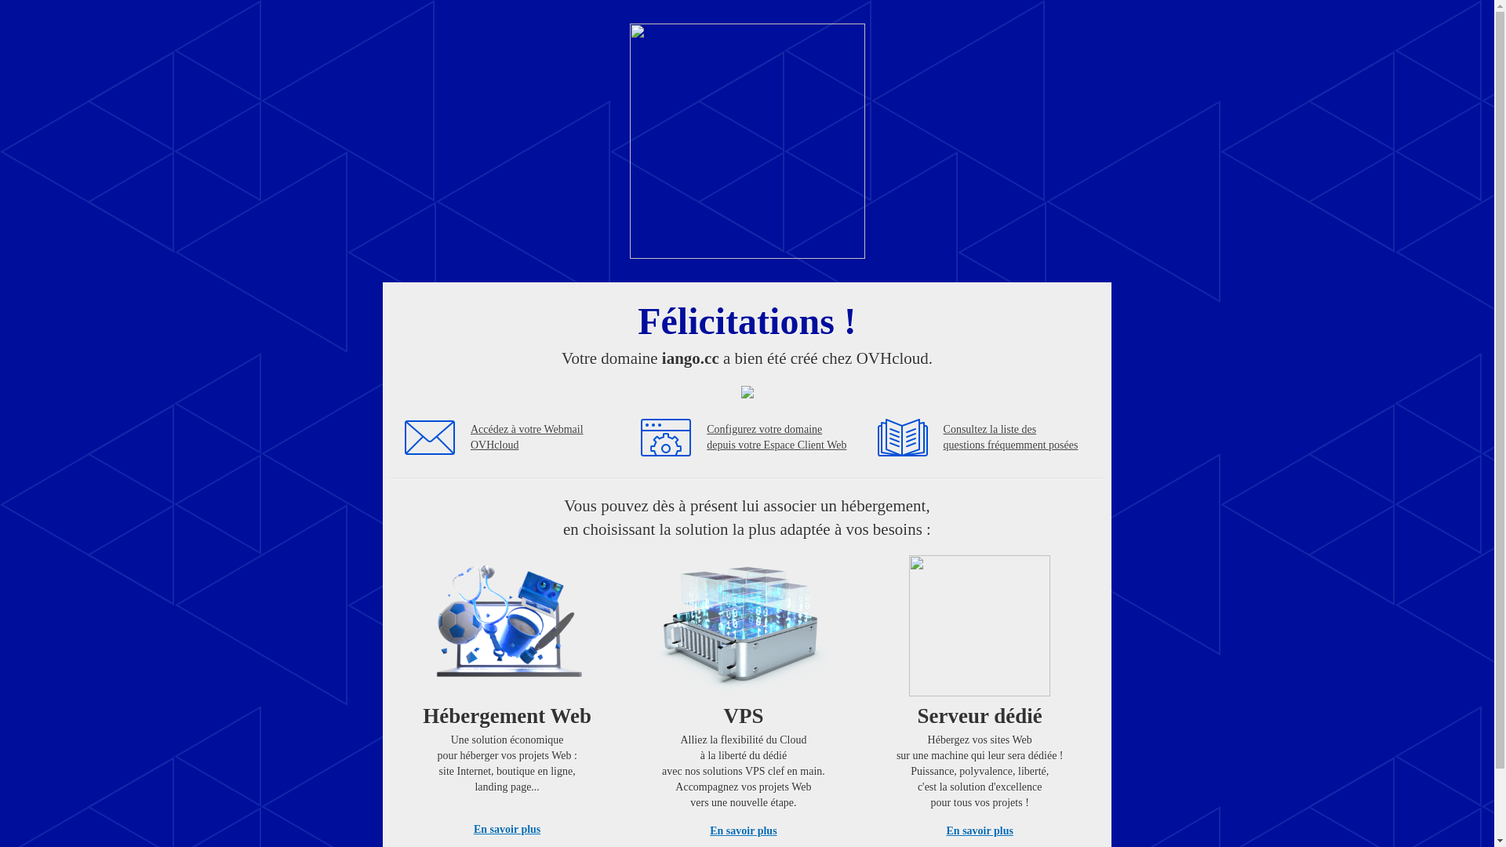 The image size is (1506, 847). Describe the element at coordinates (747, 254) in the screenshot. I see `OVHcloud` at that location.